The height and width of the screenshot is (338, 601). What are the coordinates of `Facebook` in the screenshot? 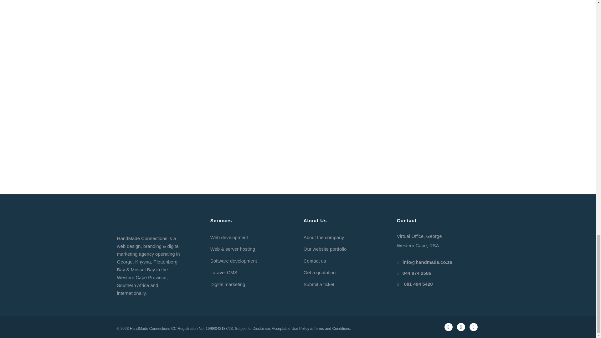 It's located at (448, 327).